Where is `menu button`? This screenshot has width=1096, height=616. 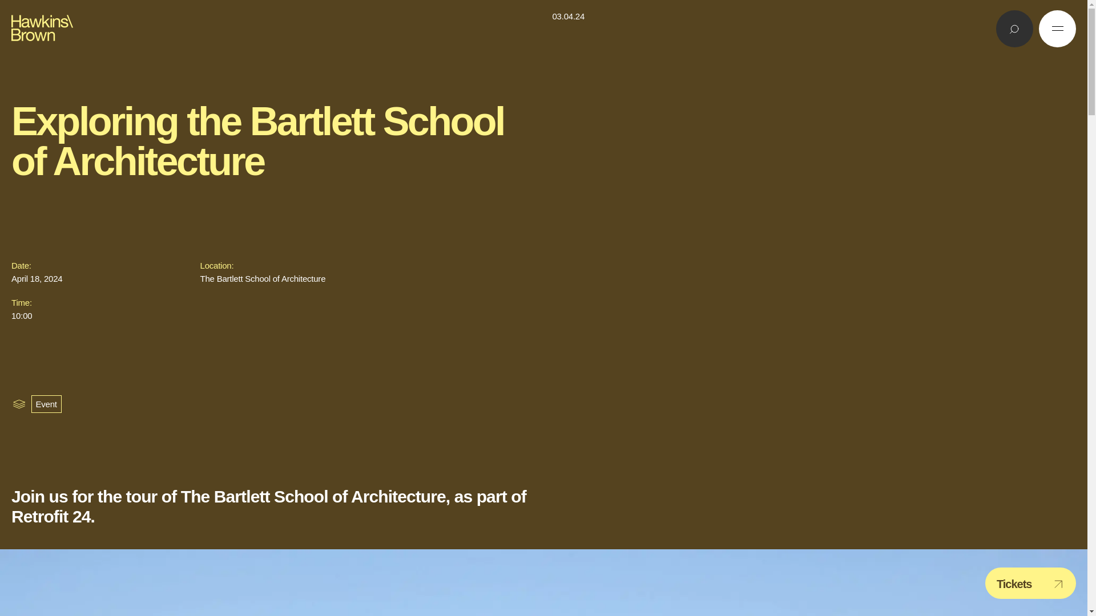
menu button is located at coordinates (1057, 29).